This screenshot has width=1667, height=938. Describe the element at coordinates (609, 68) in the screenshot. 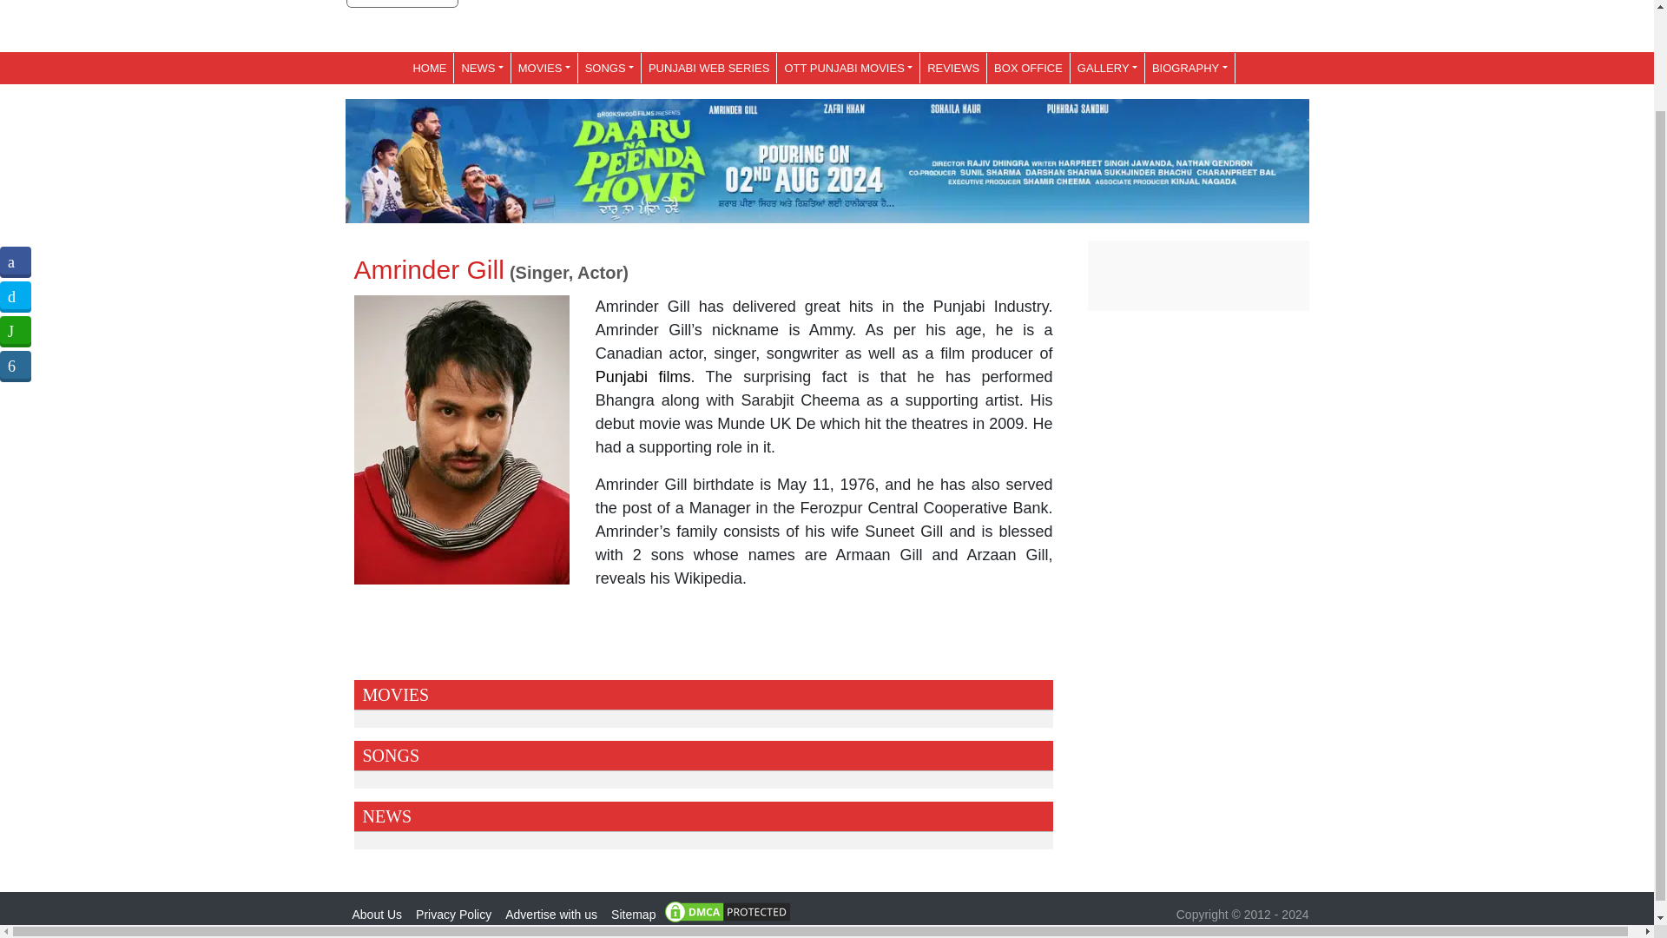

I see `SONGS` at that location.